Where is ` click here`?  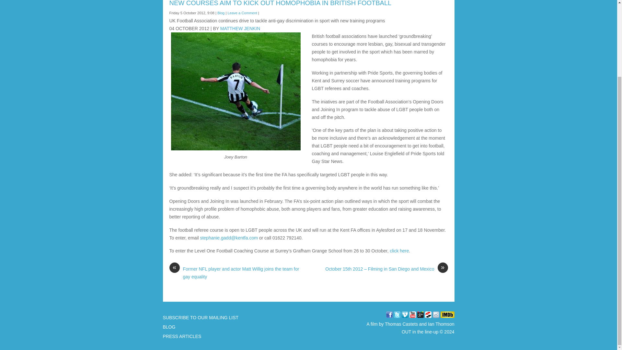
 click here is located at coordinates (398, 251).